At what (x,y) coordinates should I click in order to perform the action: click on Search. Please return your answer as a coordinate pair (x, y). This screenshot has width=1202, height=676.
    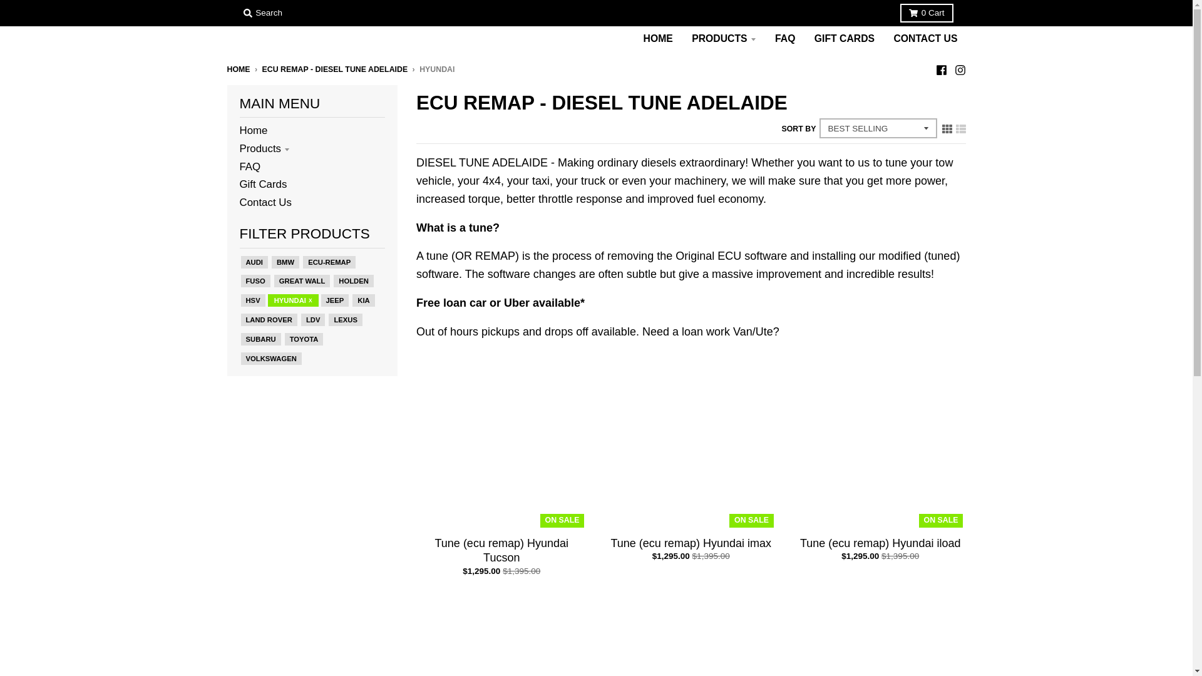
    Looking at the image, I should click on (262, 13).